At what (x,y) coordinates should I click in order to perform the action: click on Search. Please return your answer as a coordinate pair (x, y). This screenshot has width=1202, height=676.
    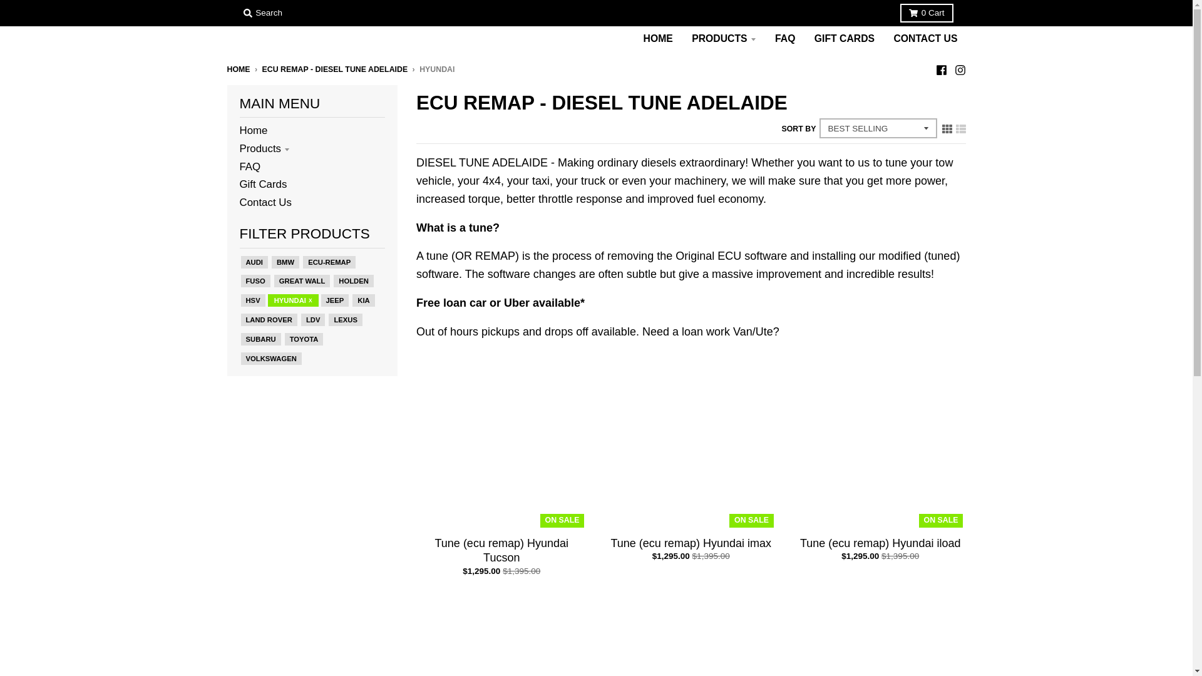
    Looking at the image, I should click on (262, 13).